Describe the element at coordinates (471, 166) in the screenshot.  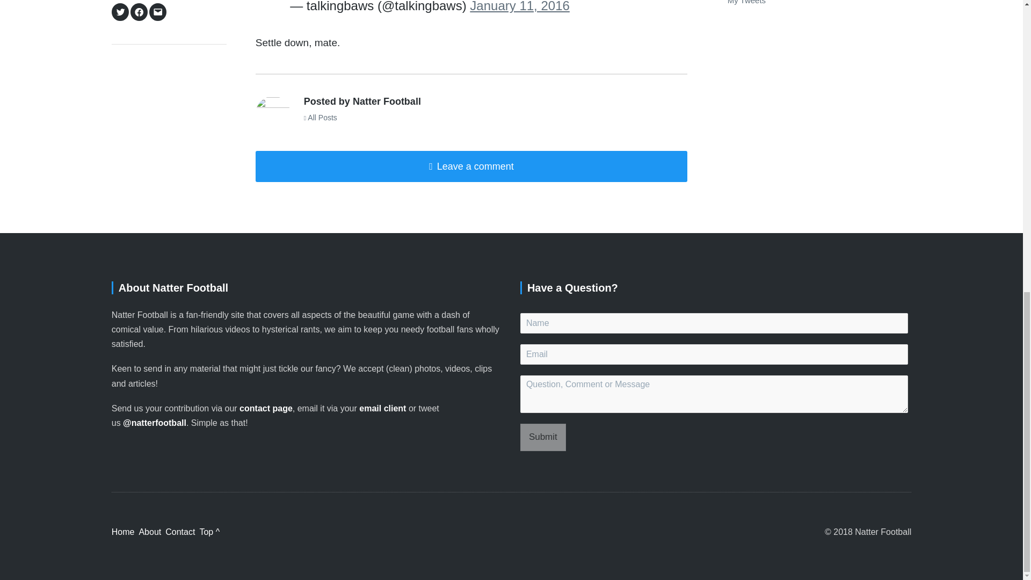
I see `Leave a comment` at that location.